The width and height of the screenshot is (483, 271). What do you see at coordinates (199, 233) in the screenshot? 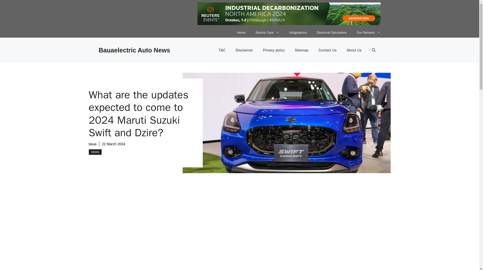
I see `Advertisement` at bounding box center [199, 233].